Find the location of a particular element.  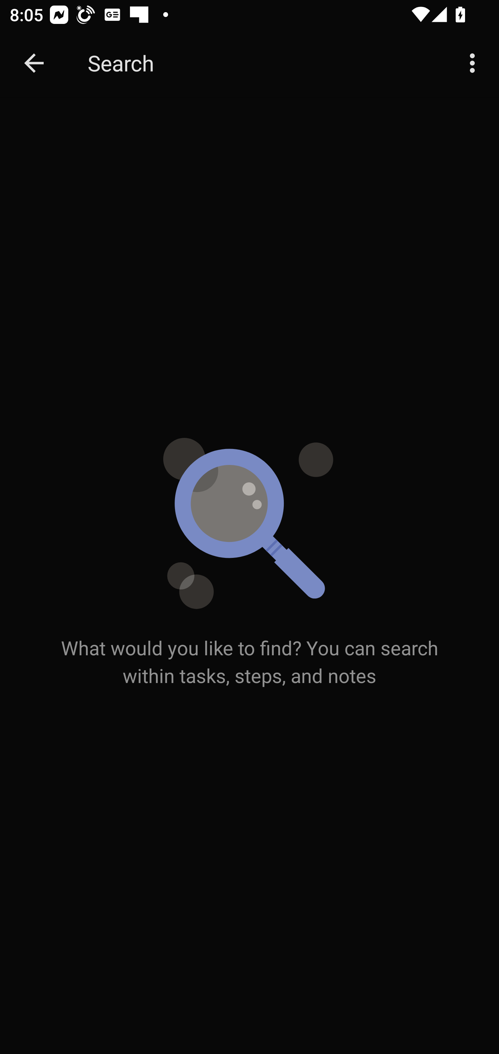

Search is located at coordinates (264, 63).